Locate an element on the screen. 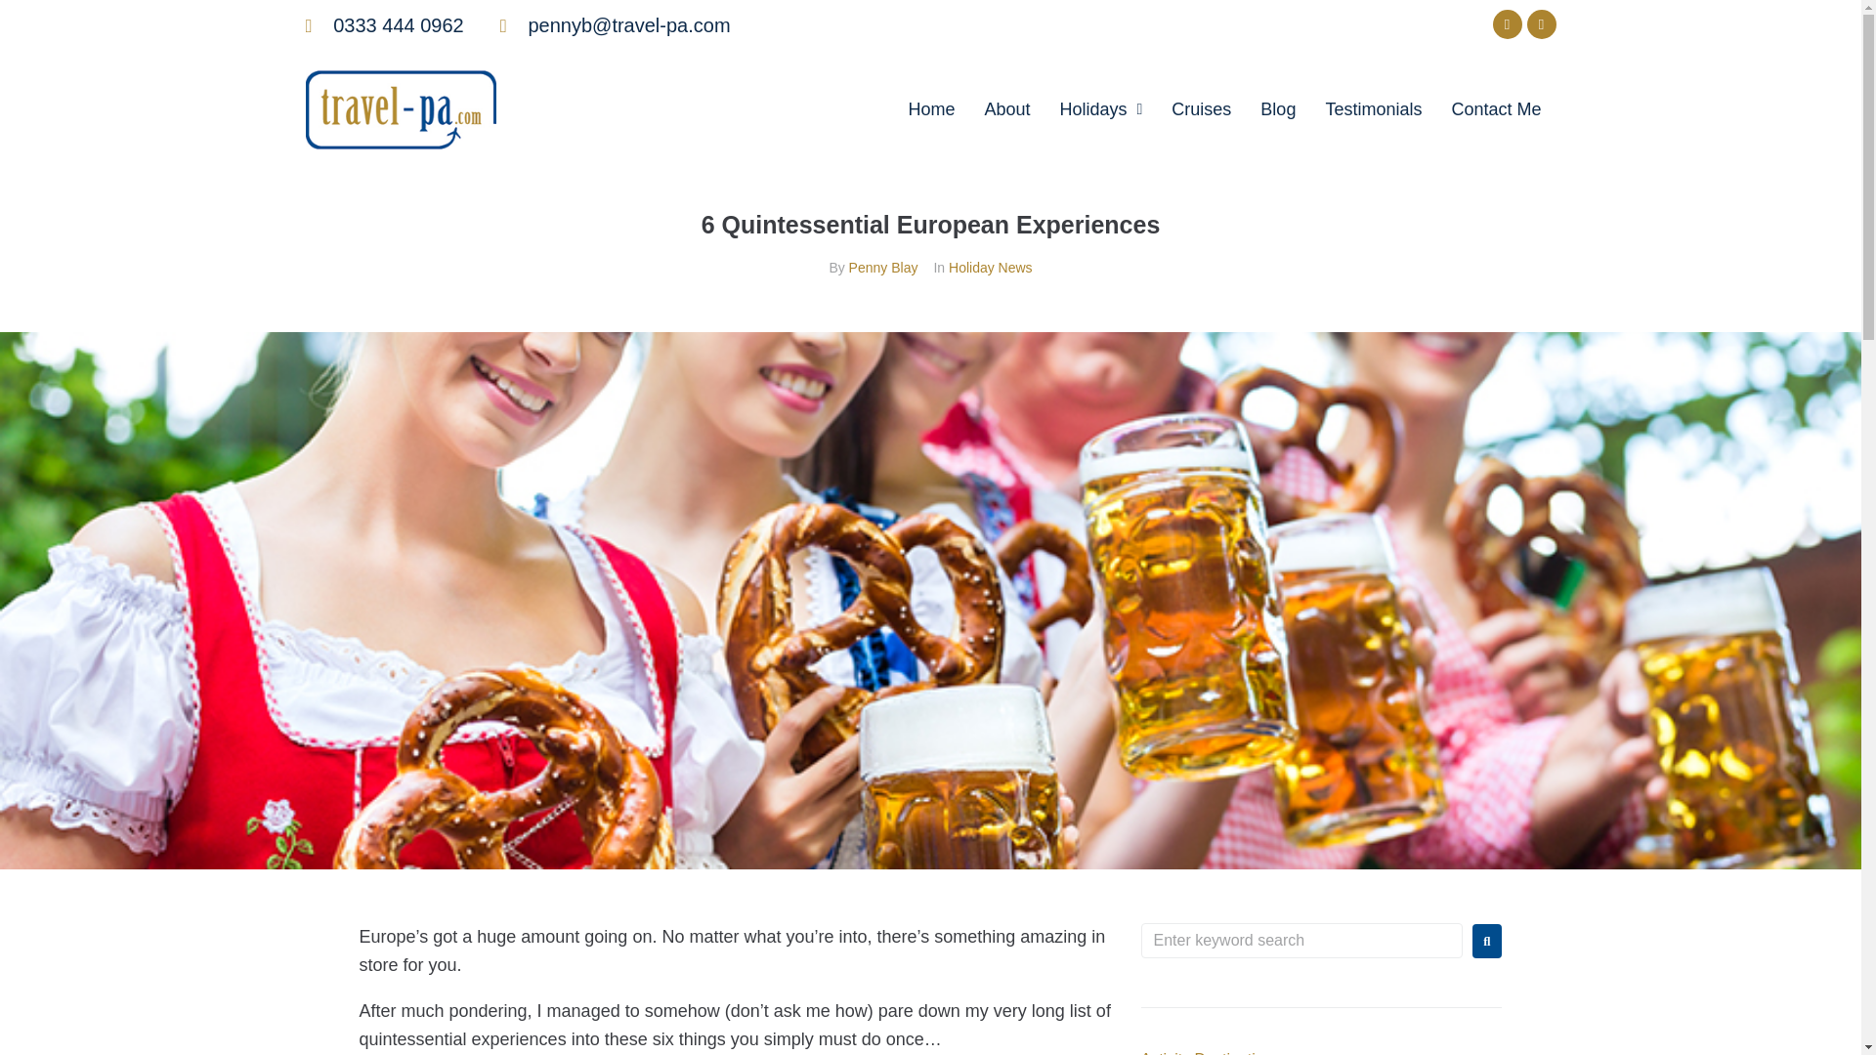 The width and height of the screenshot is (1876, 1055). Blog is located at coordinates (1277, 109).